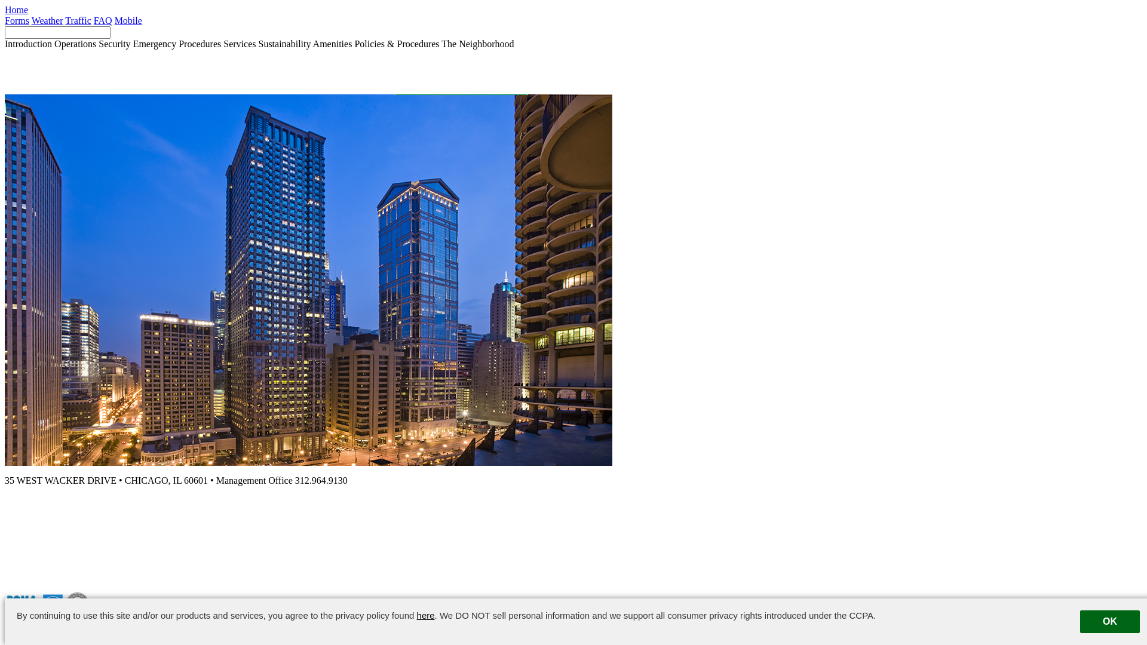  I want to click on Traffic, so click(78, 20).